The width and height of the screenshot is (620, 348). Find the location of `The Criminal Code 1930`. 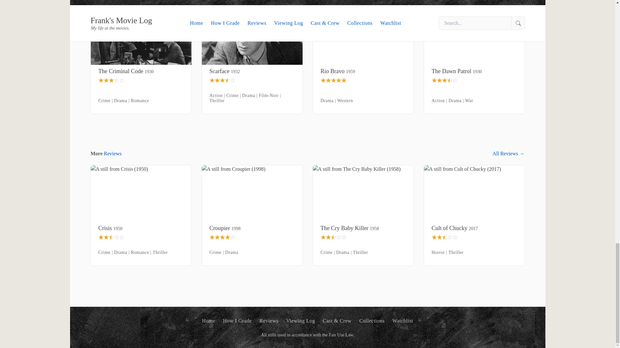

The Criminal Code 1930 is located at coordinates (141, 71).